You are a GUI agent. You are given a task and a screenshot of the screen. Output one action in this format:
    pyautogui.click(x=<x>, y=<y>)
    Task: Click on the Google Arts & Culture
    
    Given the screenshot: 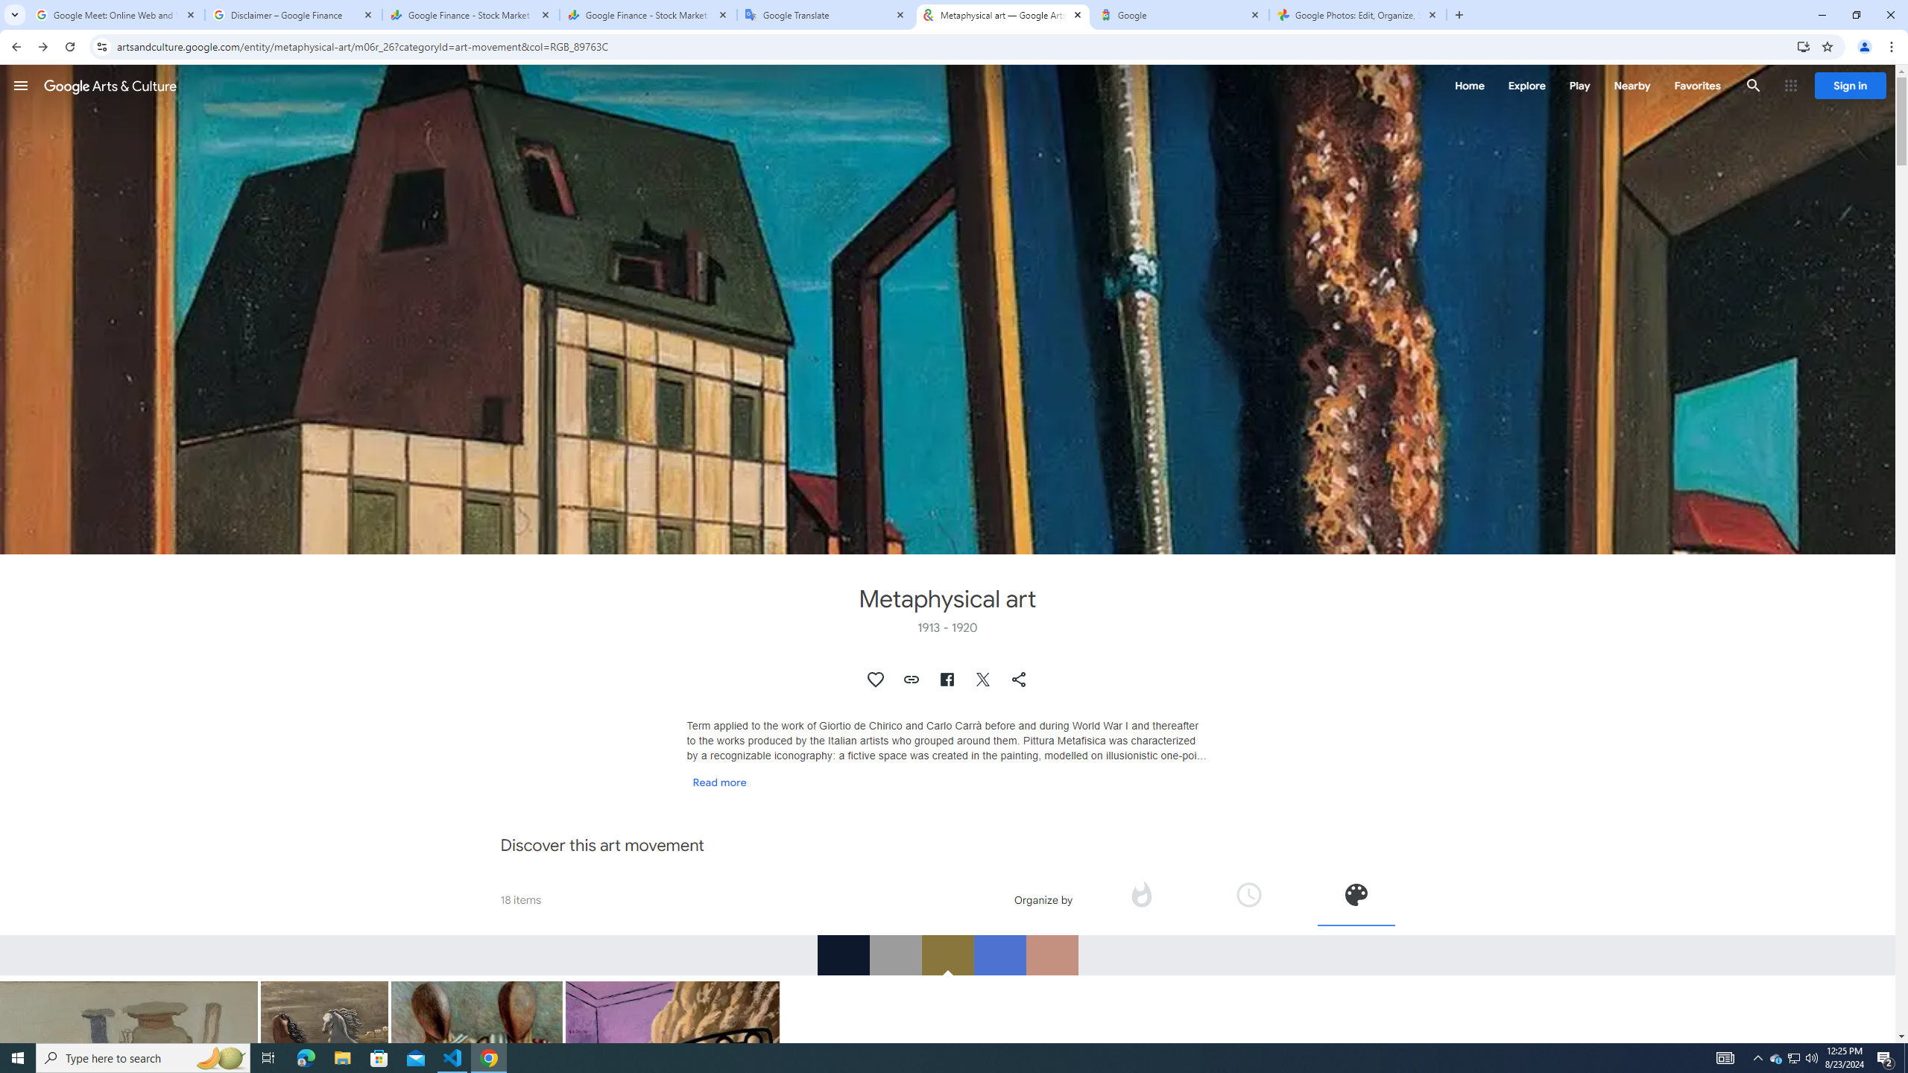 What is the action you would take?
    pyautogui.click(x=110, y=85)
    